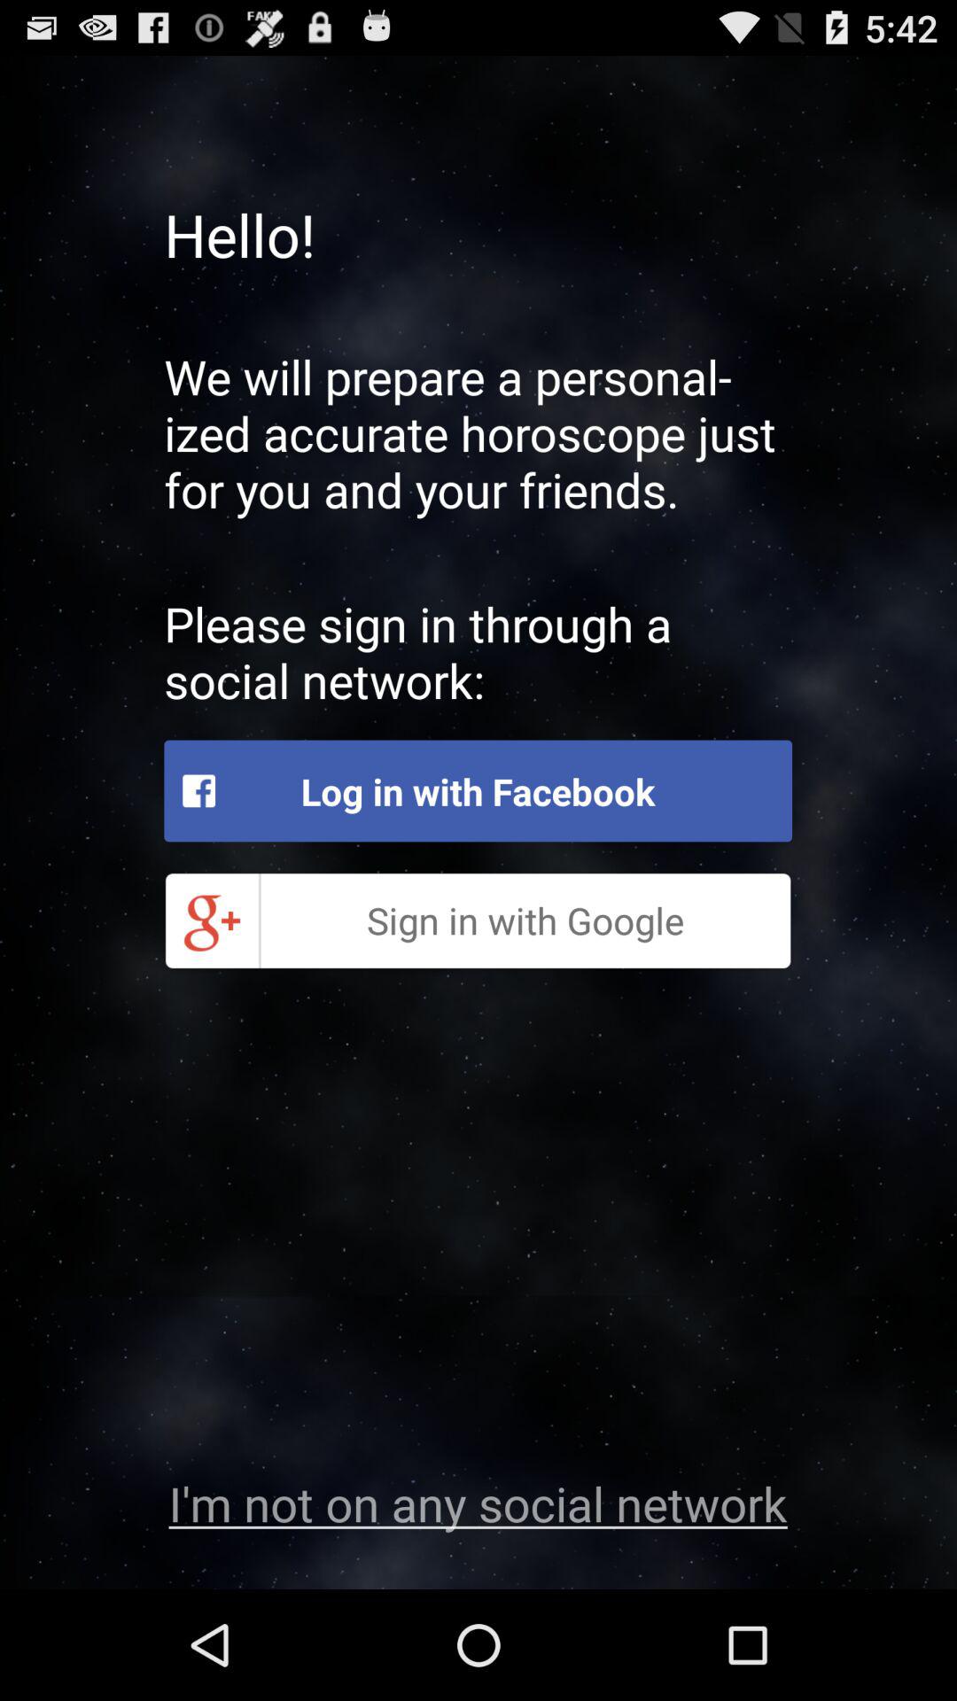  Describe the element at coordinates (478, 1503) in the screenshot. I see `scroll until i m not` at that location.